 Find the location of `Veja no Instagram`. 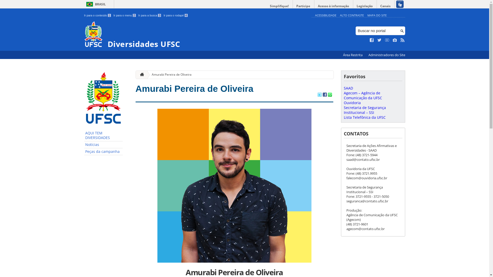

Veja no Instagram is located at coordinates (395, 40).